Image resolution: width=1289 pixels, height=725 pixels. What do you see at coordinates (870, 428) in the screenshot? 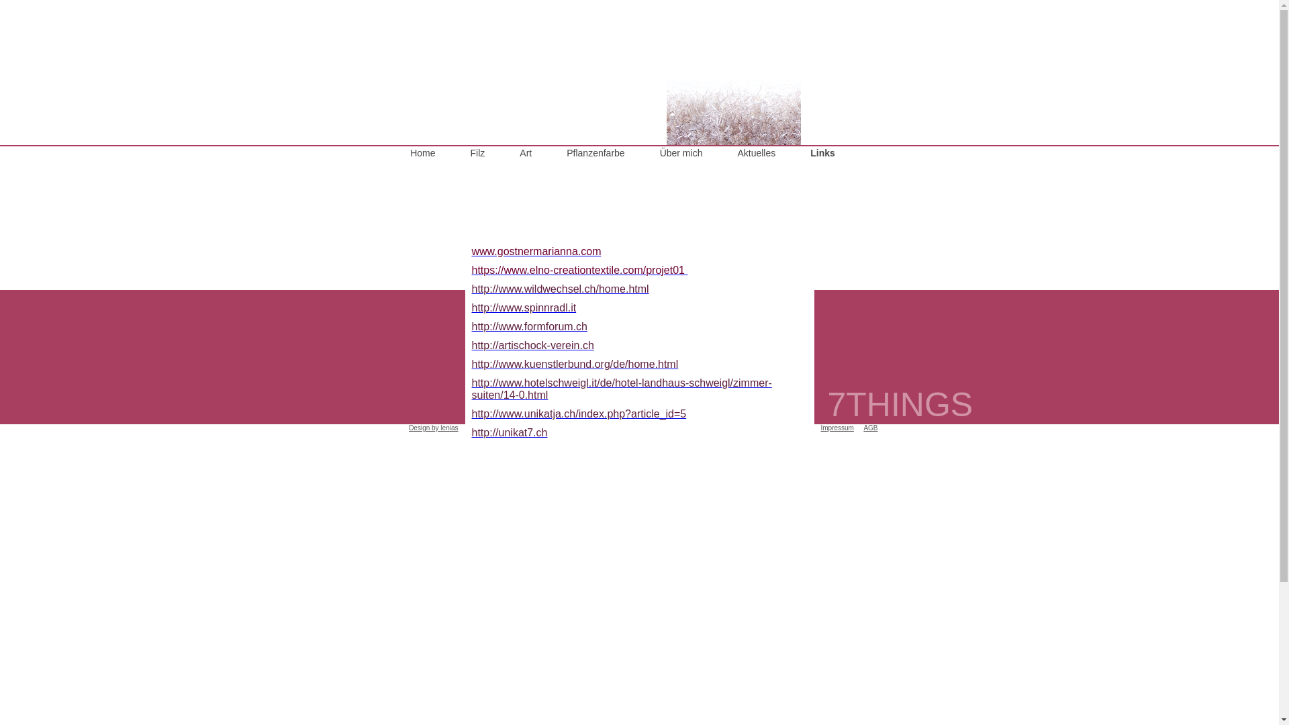
I see `AGB` at bounding box center [870, 428].